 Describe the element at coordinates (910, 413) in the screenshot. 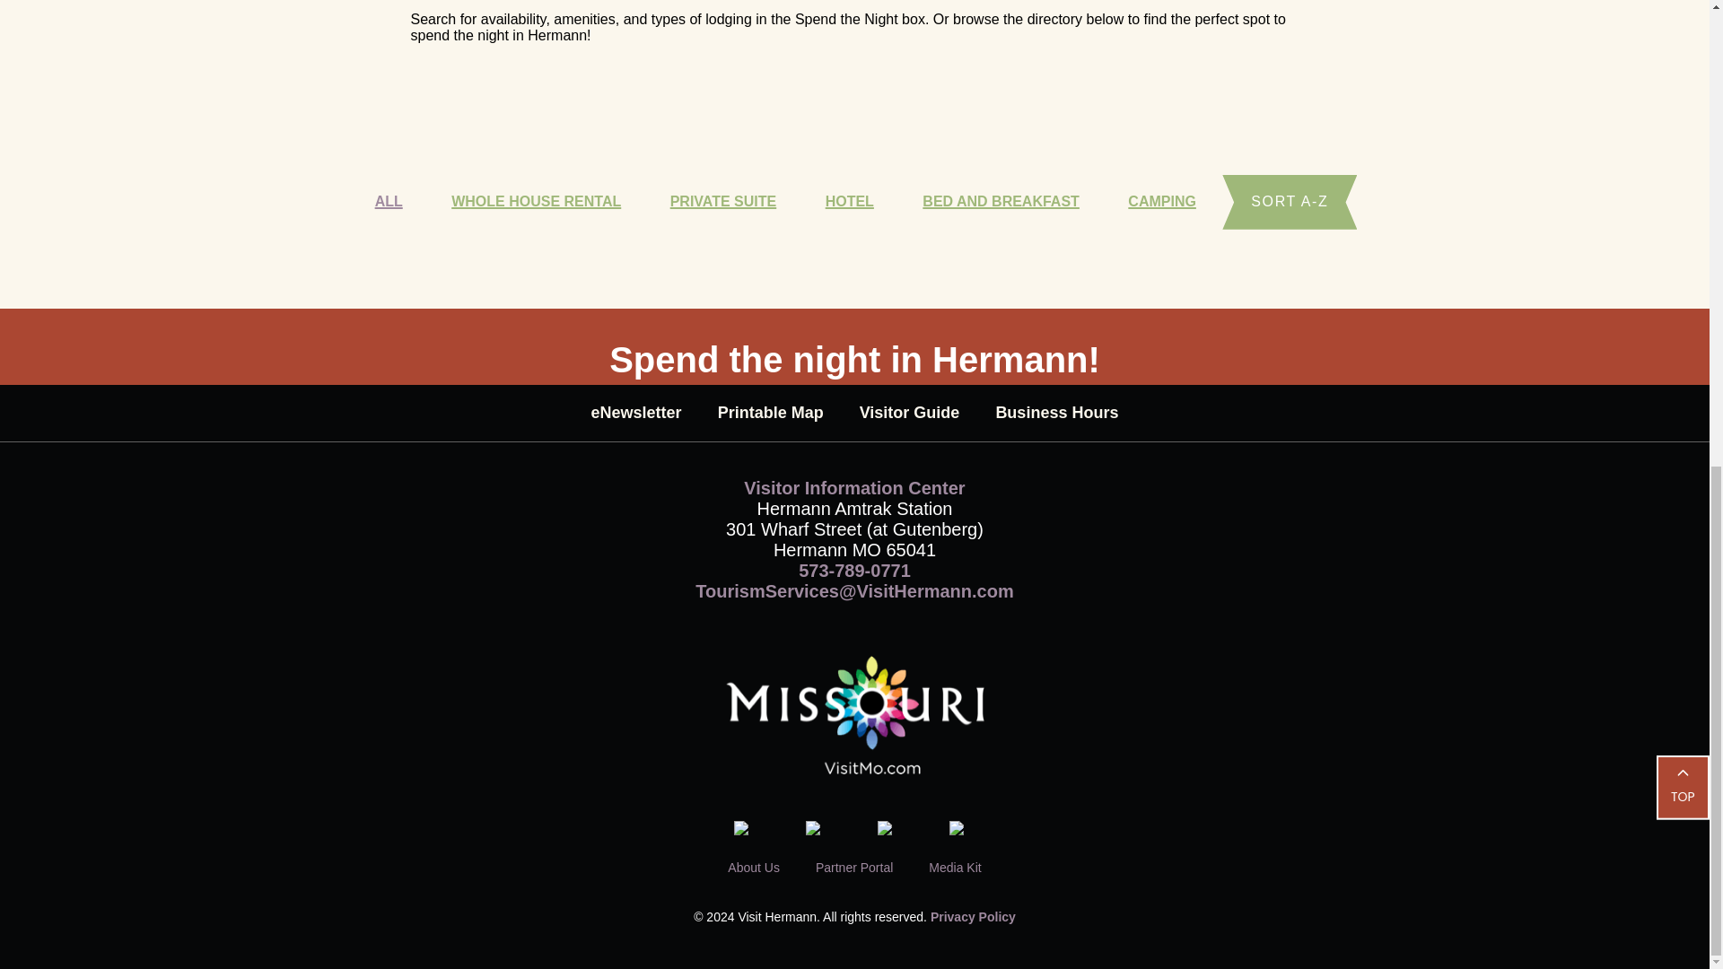

I see `Visitor Guide` at that location.